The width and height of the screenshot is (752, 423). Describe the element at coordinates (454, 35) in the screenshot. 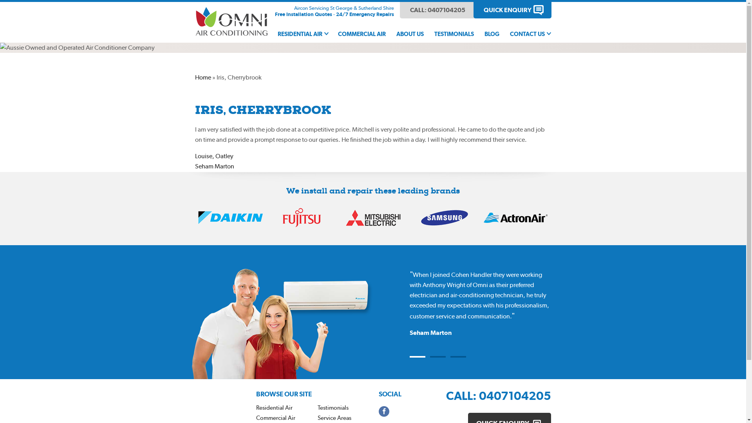

I see `TESTIMONIALS` at that location.